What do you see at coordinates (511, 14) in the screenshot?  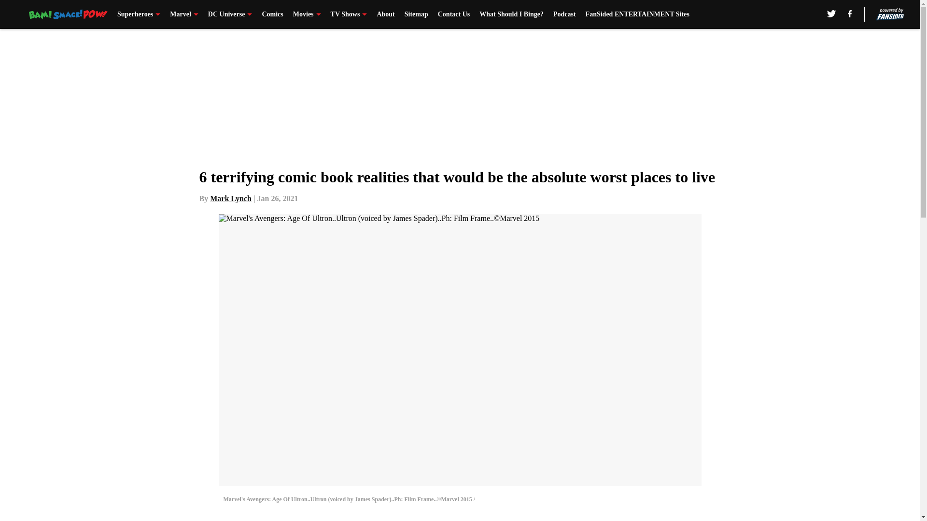 I see `What Should I Binge?` at bounding box center [511, 14].